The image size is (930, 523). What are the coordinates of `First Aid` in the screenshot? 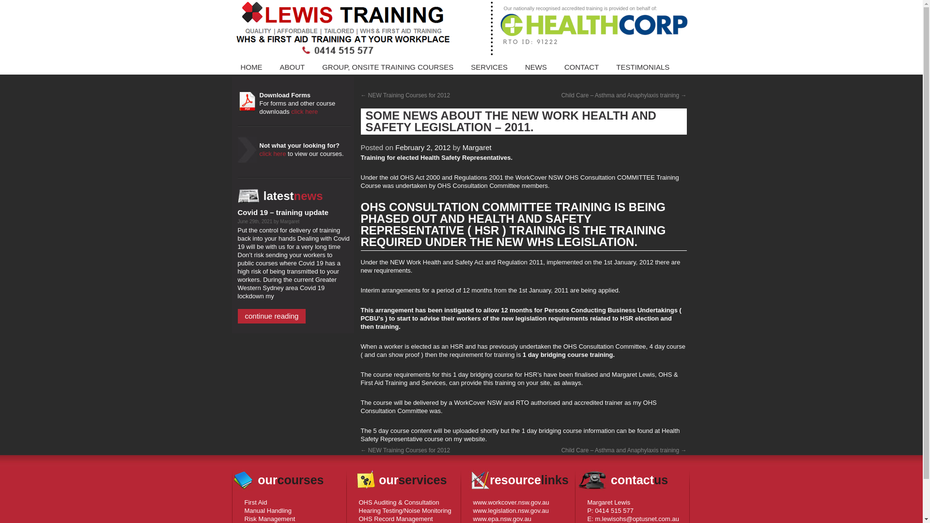 It's located at (256, 503).